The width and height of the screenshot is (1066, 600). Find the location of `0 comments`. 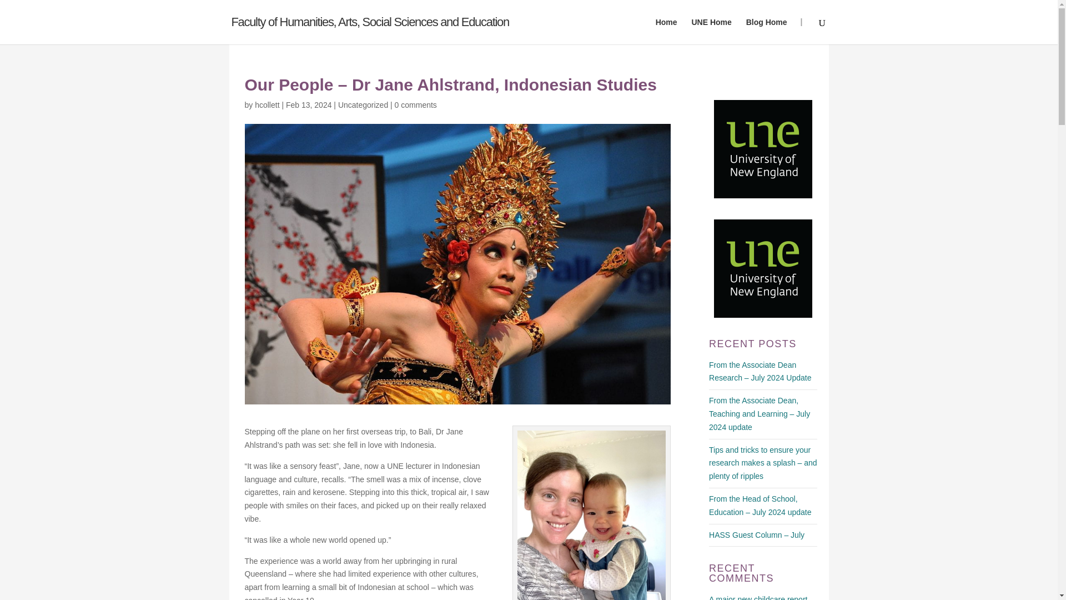

0 comments is located at coordinates (415, 104).